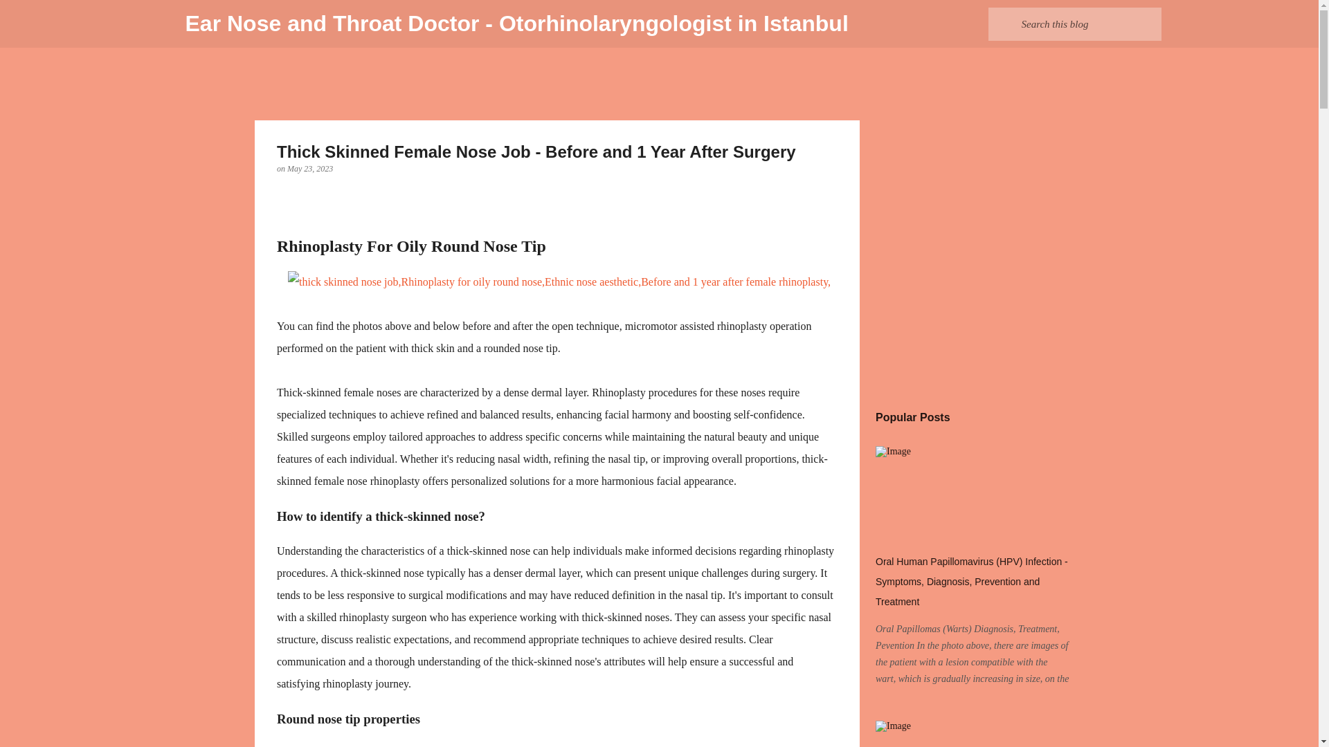 This screenshot has height=747, width=1329. Describe the element at coordinates (310, 168) in the screenshot. I see `permanent link` at that location.